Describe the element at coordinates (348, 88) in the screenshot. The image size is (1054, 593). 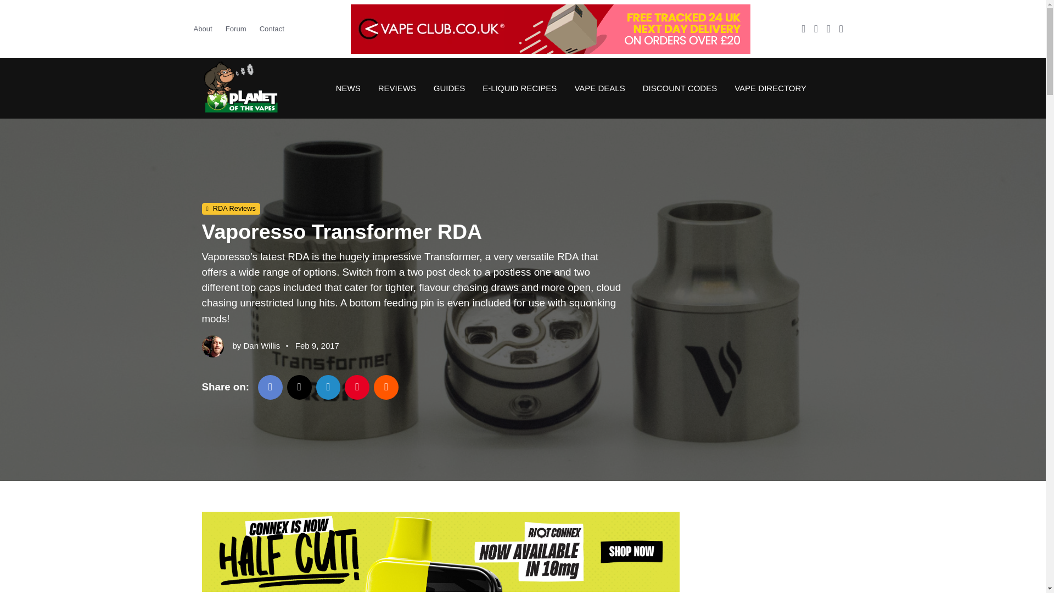
I see `NEWS` at that location.